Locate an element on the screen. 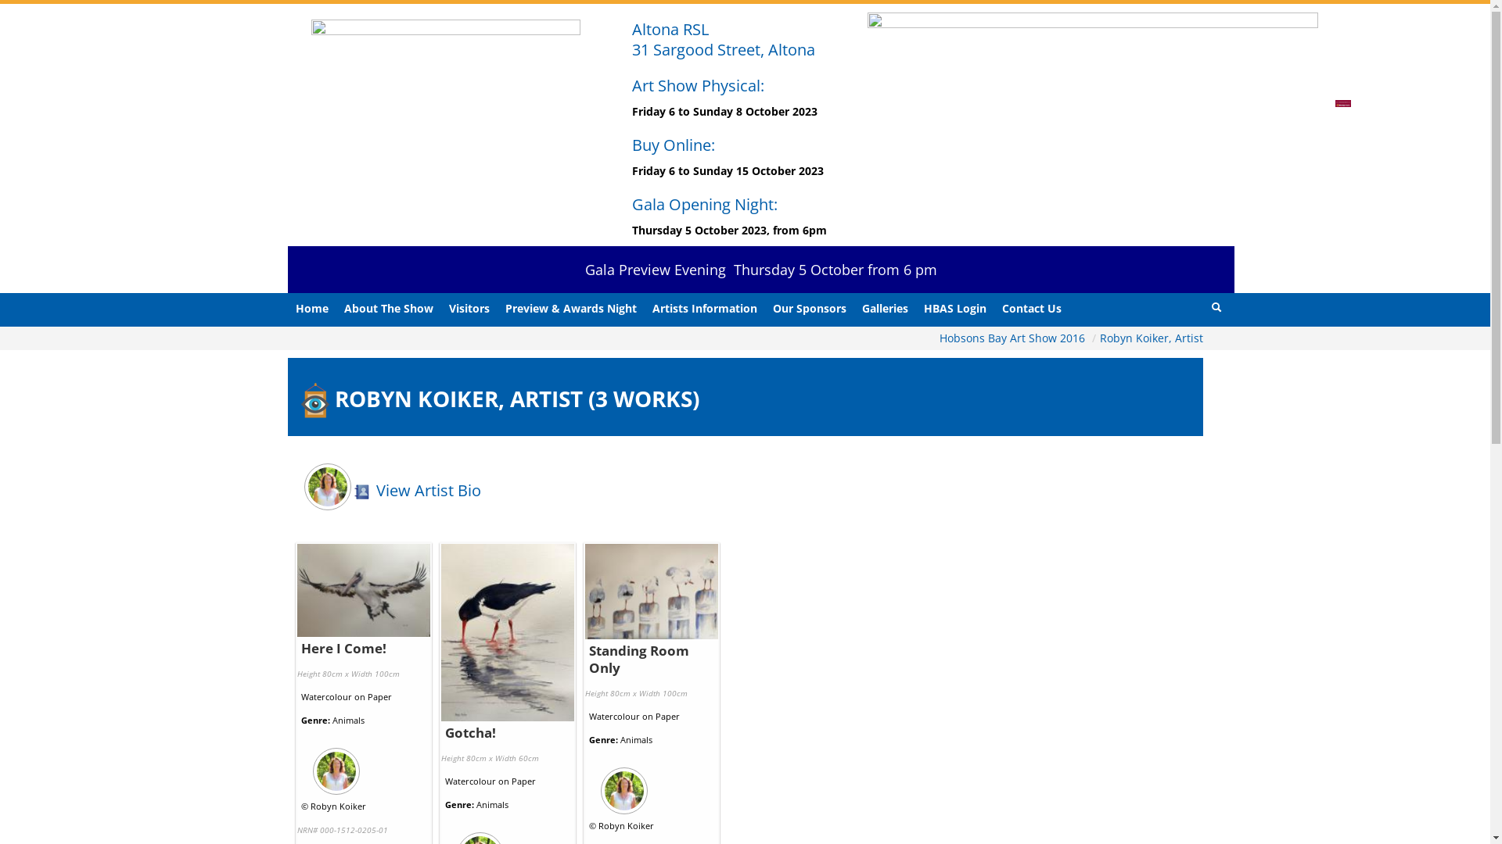 This screenshot has width=1502, height=844. Preview & Awards Night is located at coordinates (571, 309).